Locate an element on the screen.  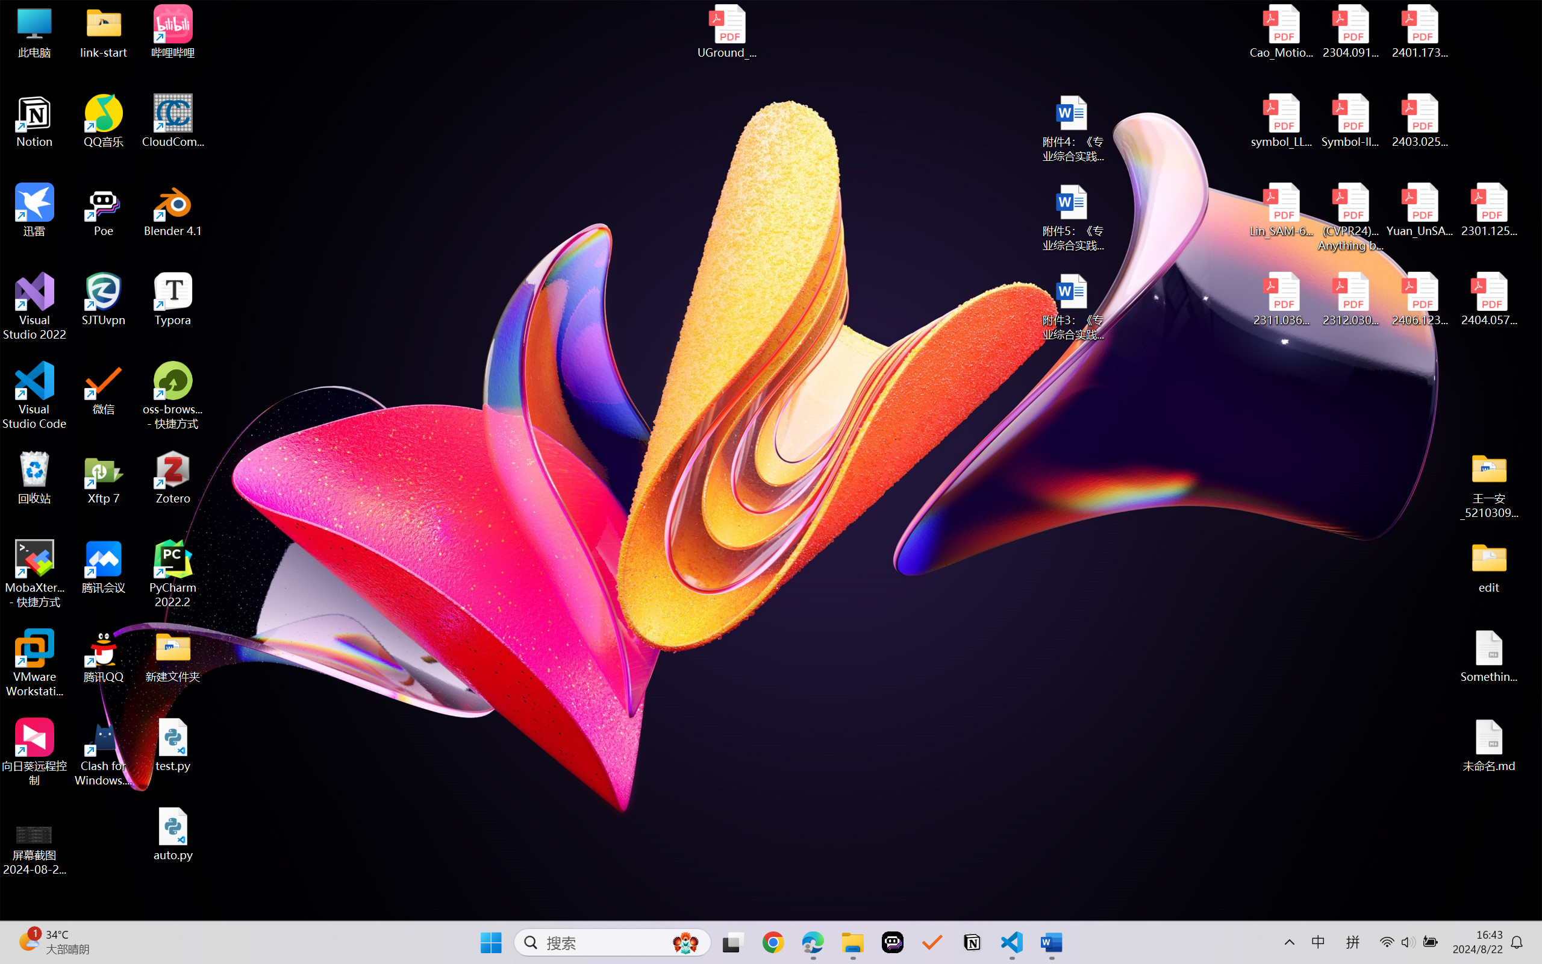
2311.03658v2.pdf is located at coordinates (1282, 299).